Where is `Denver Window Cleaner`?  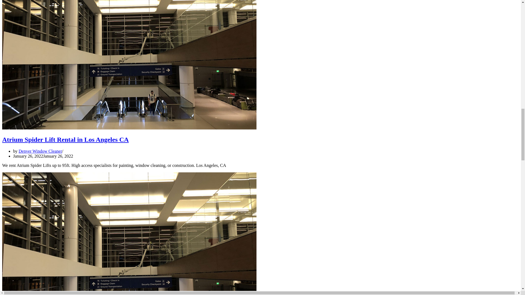
Denver Window Cleaner is located at coordinates (40, 151).